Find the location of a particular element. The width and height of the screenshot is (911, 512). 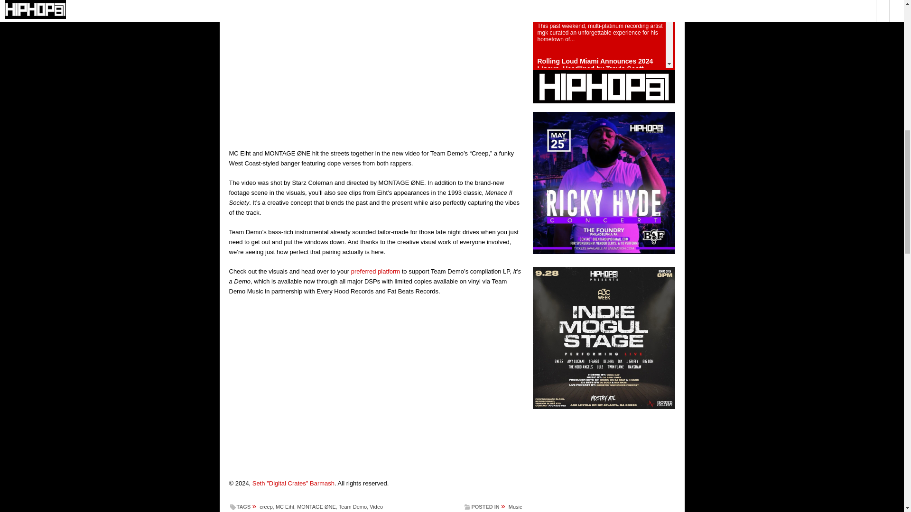

preferred platform is located at coordinates (375, 271).